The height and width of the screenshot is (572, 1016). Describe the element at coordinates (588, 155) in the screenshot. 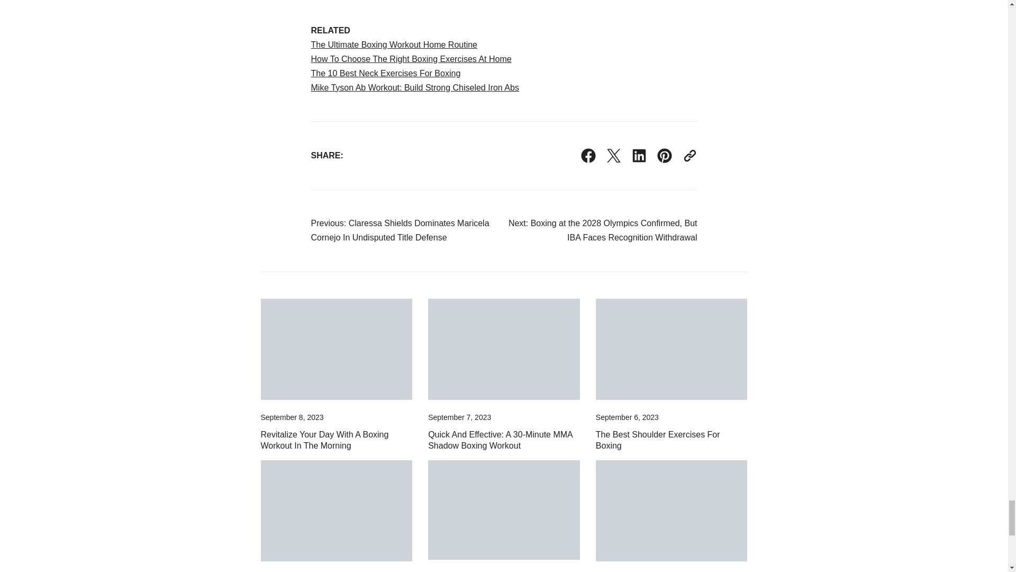

I see `Facebook` at that location.